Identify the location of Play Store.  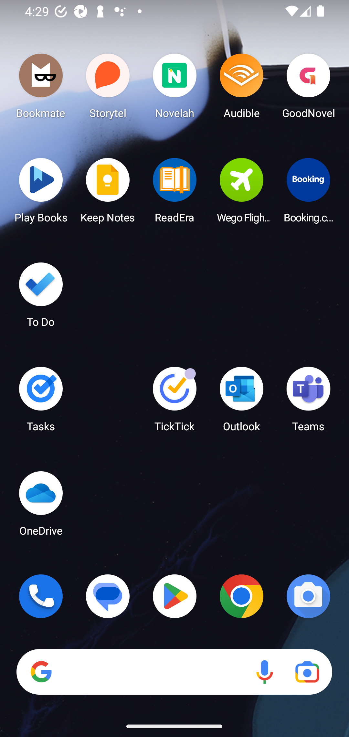
(174, 596).